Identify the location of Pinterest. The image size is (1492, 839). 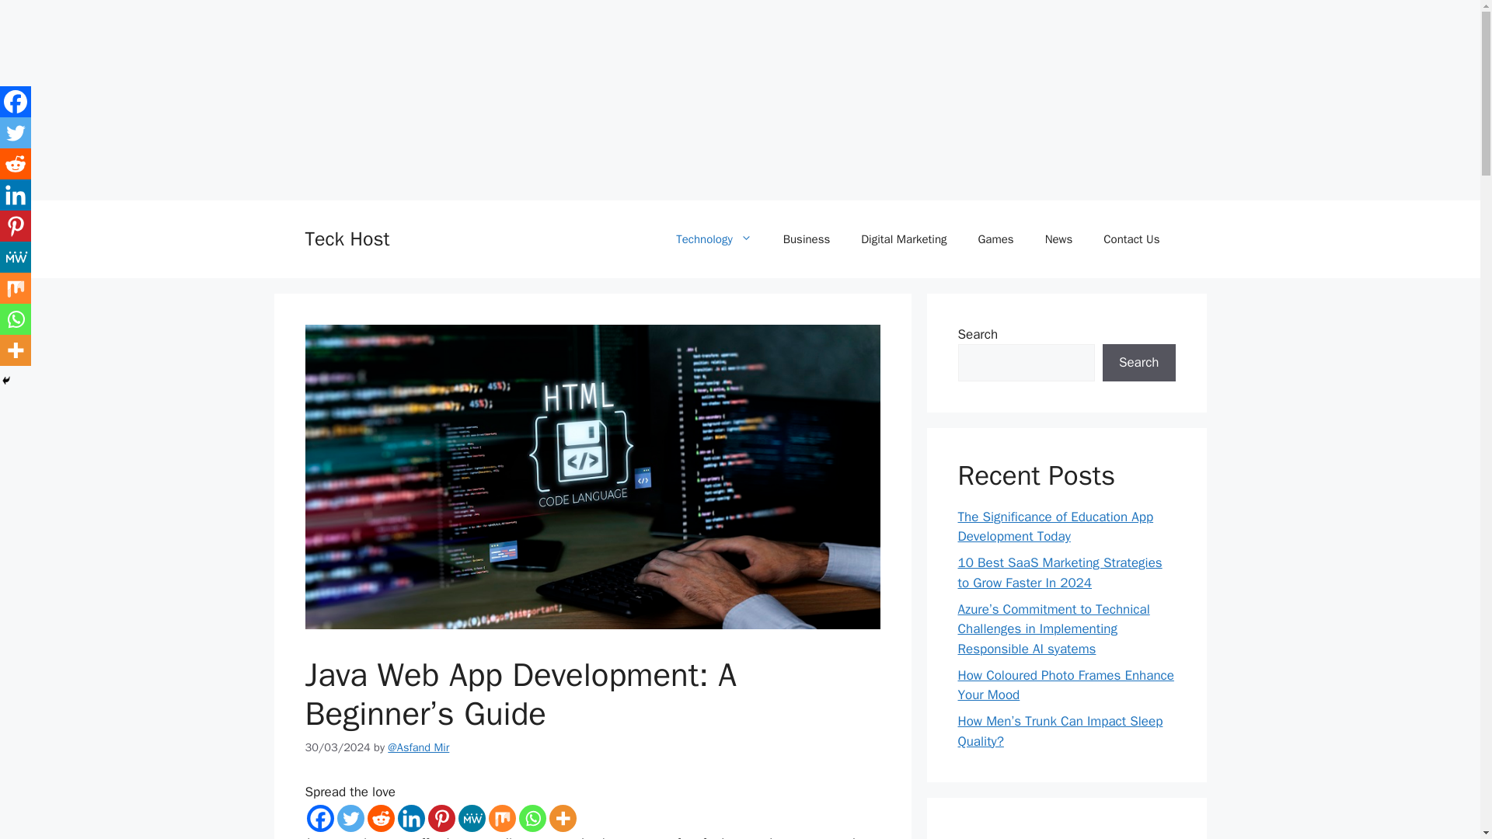
(441, 818).